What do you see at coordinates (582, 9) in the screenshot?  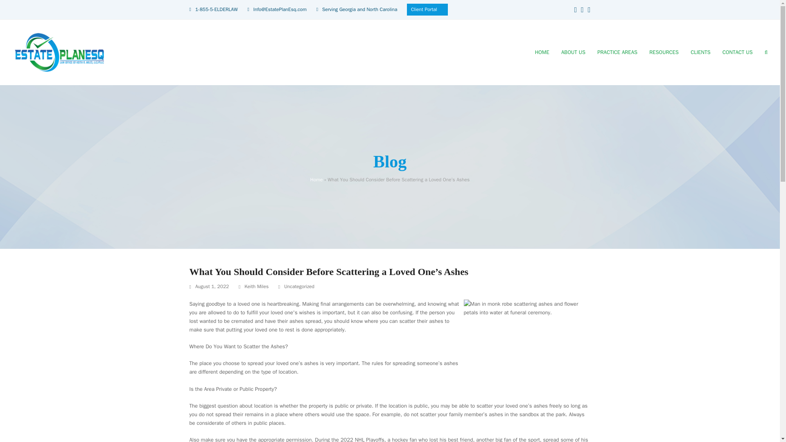 I see `LinkedIn` at bounding box center [582, 9].